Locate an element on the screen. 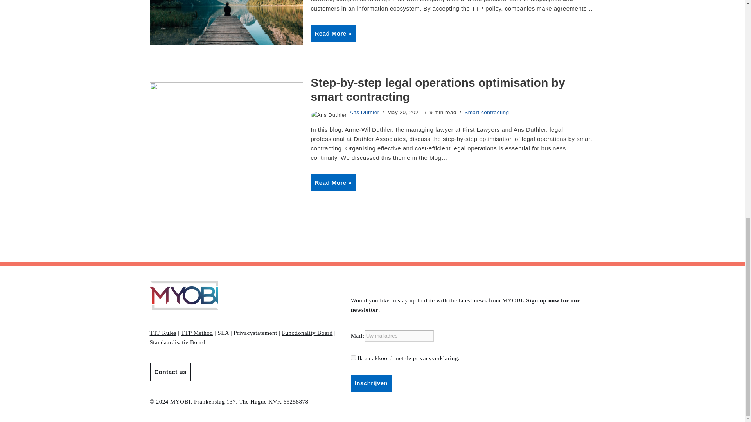  1 is located at coordinates (353, 358).